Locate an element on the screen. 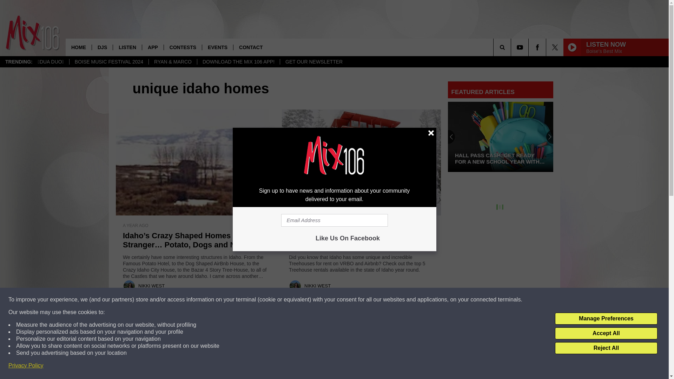 This screenshot has width=674, height=379. APP is located at coordinates (152, 47).